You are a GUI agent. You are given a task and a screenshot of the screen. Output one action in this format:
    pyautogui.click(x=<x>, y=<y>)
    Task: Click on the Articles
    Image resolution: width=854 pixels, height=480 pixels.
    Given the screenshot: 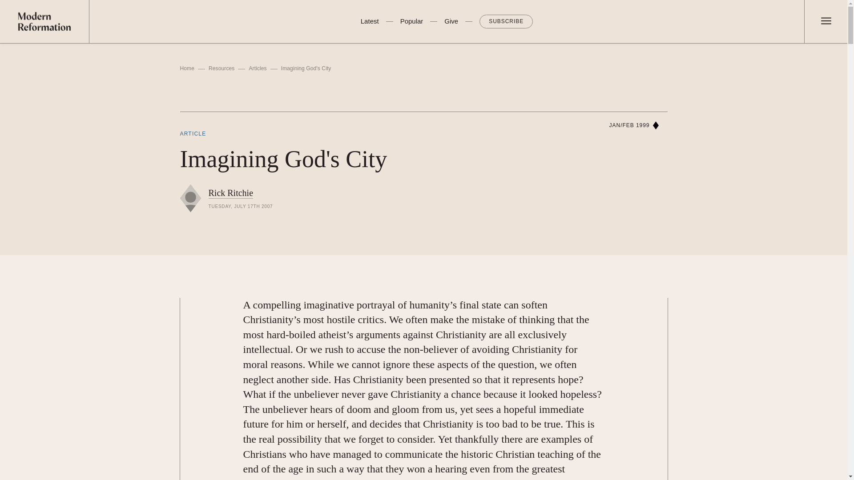 What is the action you would take?
    pyautogui.click(x=257, y=68)
    